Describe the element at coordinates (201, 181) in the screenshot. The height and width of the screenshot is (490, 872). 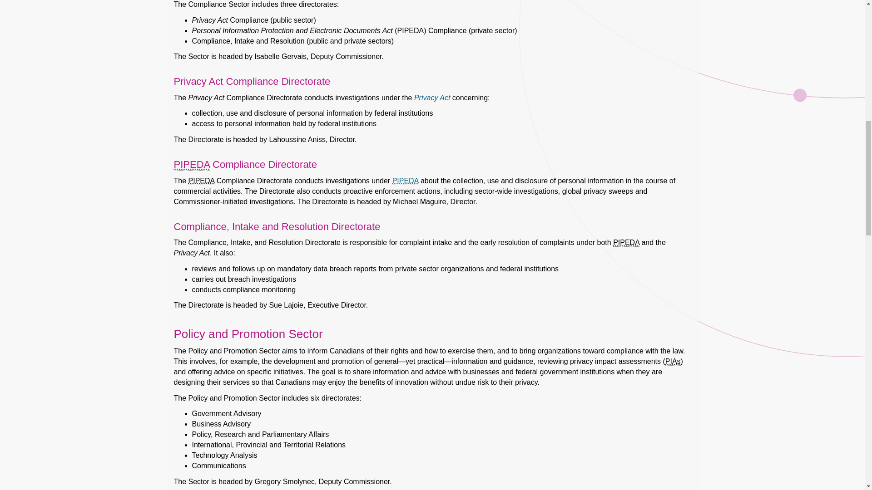
I see `Personal Information Protection and Electronic Documents Act` at that location.